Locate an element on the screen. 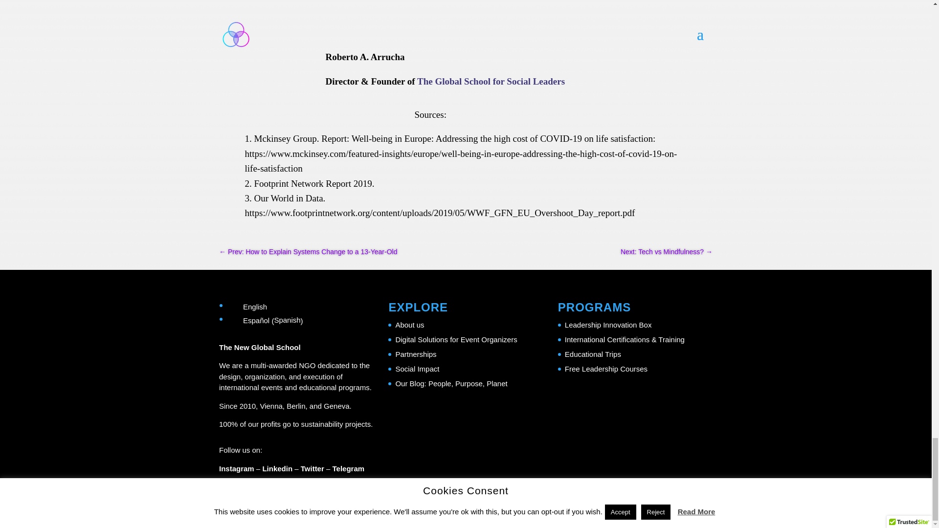  Instagram is located at coordinates (237, 468).